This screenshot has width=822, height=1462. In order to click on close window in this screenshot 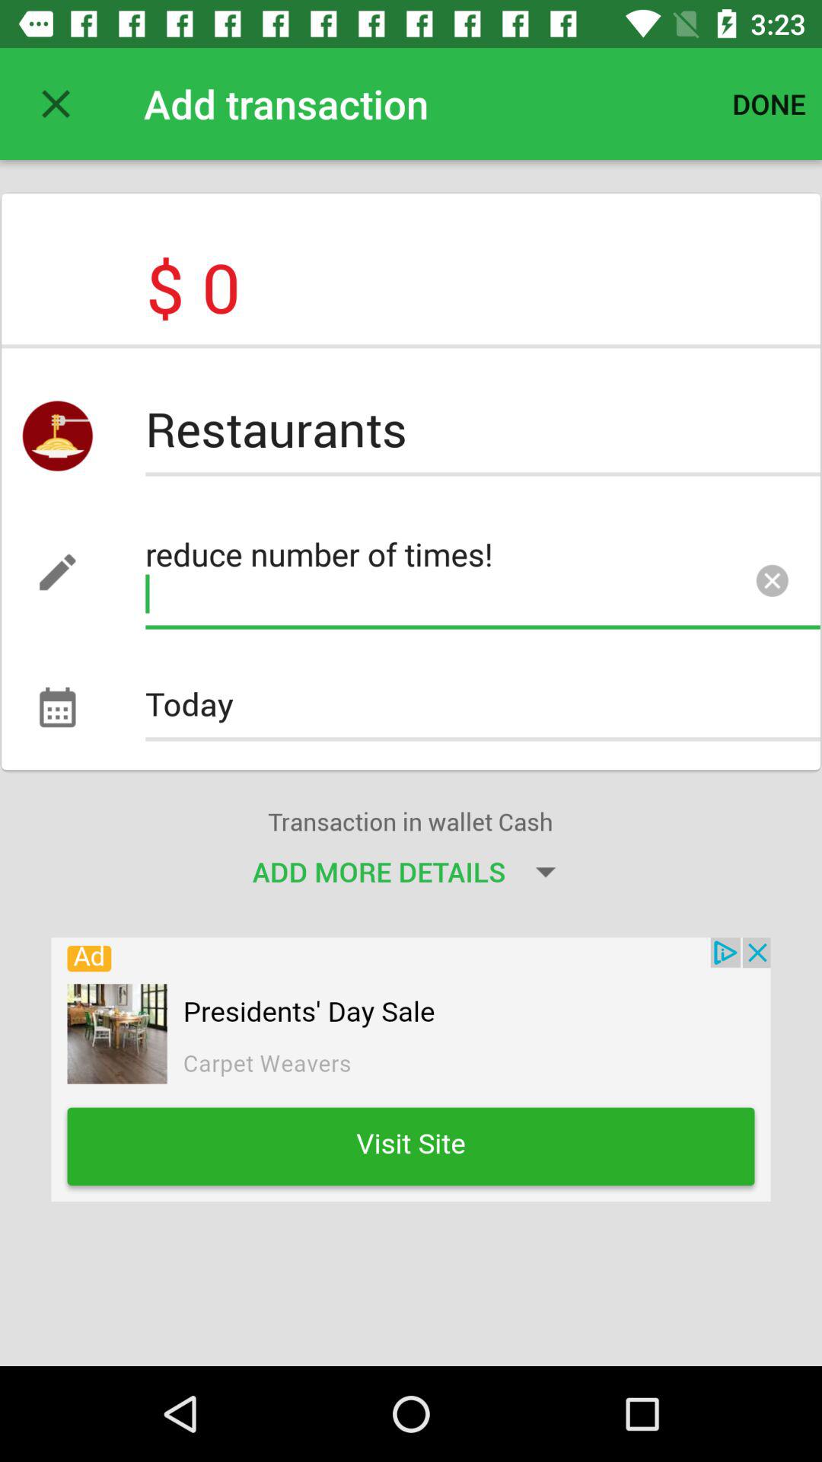, I will do `click(56, 104)`.